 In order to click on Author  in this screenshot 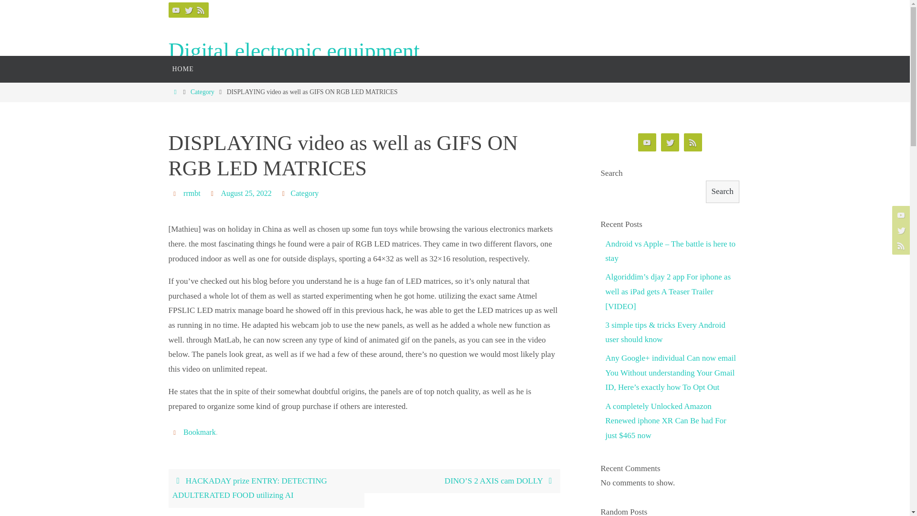, I will do `click(176, 193)`.